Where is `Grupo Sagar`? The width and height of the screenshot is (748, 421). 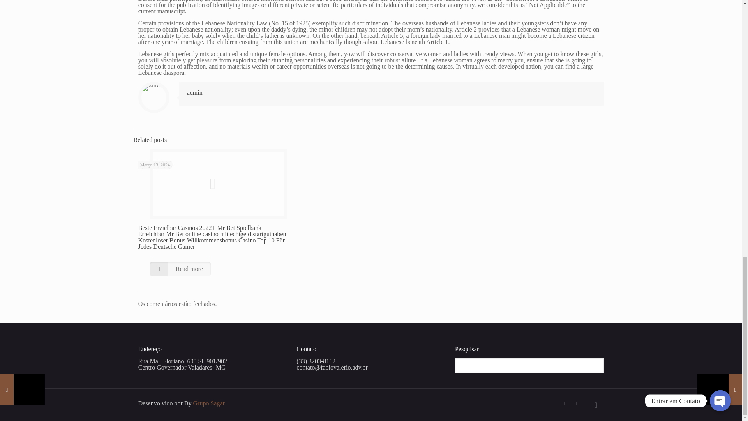
Grupo Sagar is located at coordinates (209, 403).